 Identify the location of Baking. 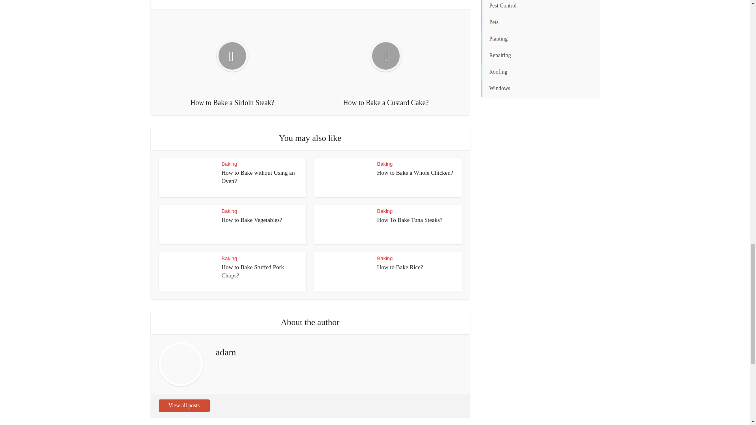
(229, 211).